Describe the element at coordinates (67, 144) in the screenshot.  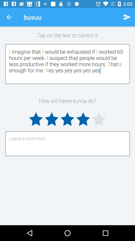
I see `leave a comment here` at that location.